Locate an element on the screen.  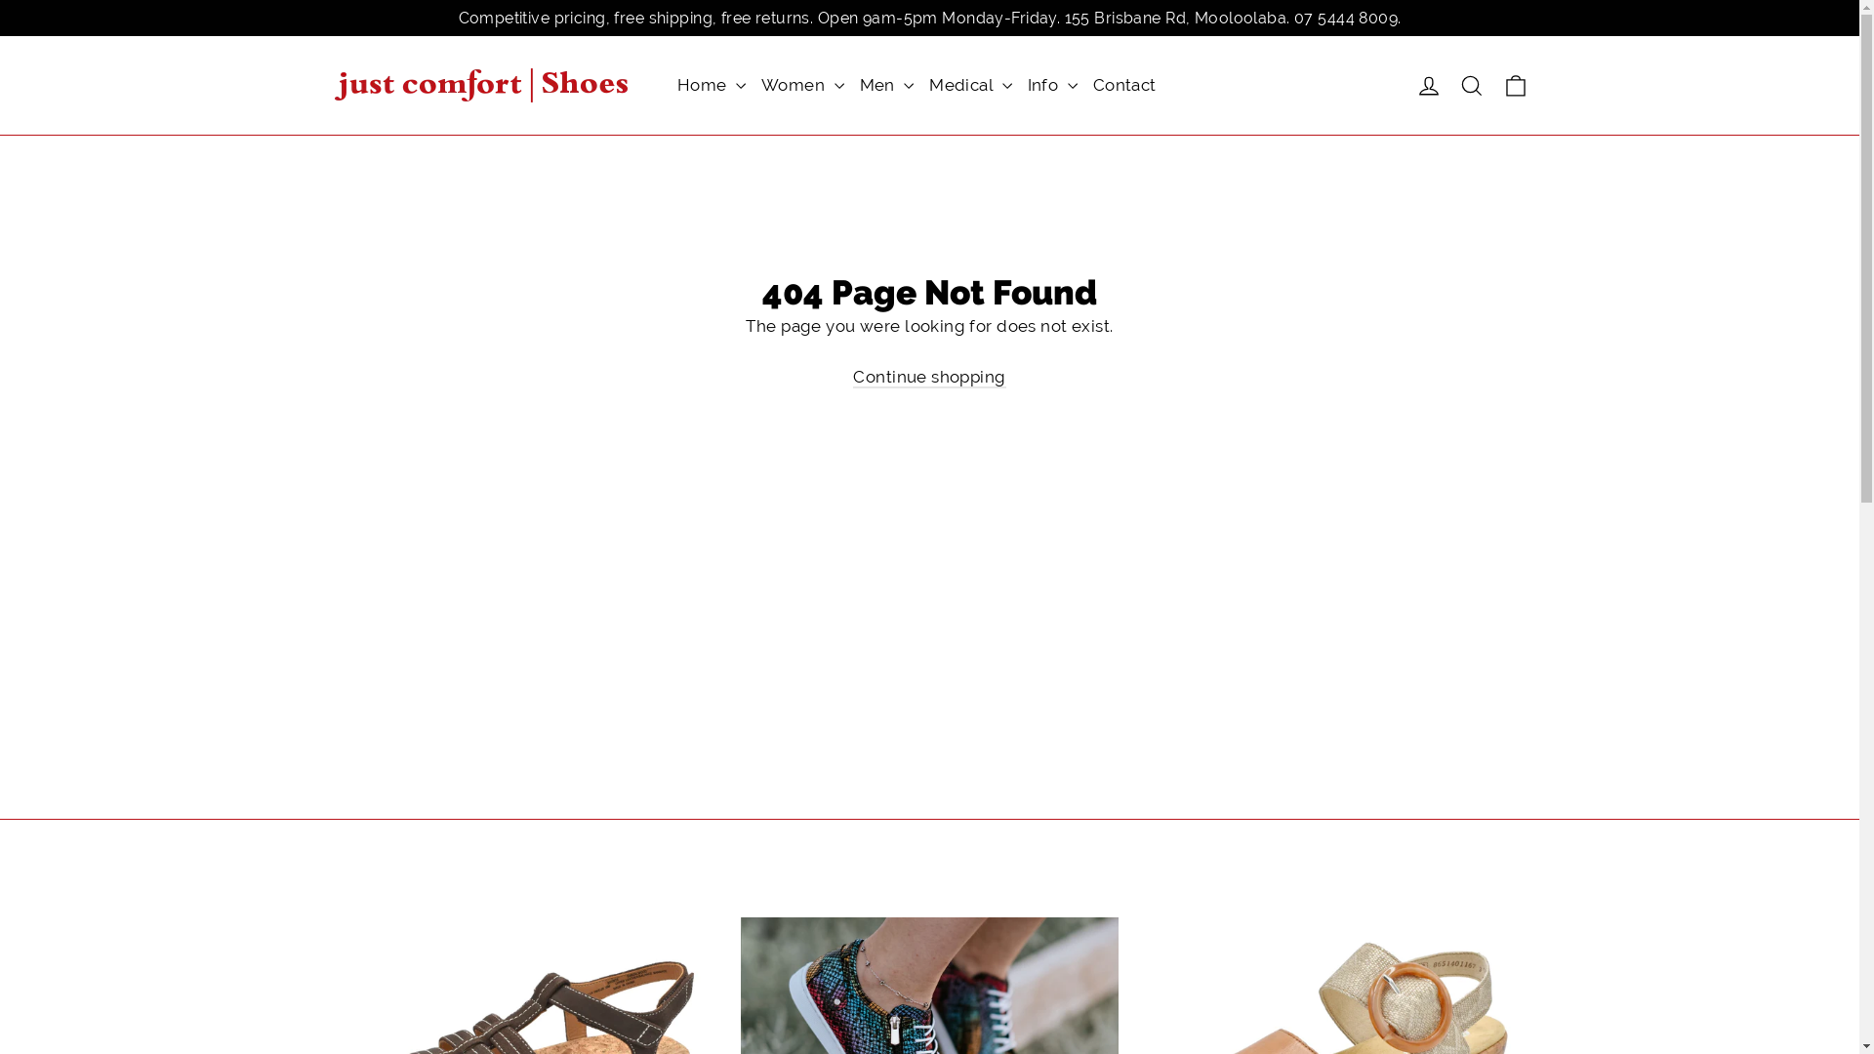
Home is located at coordinates (712, 86).